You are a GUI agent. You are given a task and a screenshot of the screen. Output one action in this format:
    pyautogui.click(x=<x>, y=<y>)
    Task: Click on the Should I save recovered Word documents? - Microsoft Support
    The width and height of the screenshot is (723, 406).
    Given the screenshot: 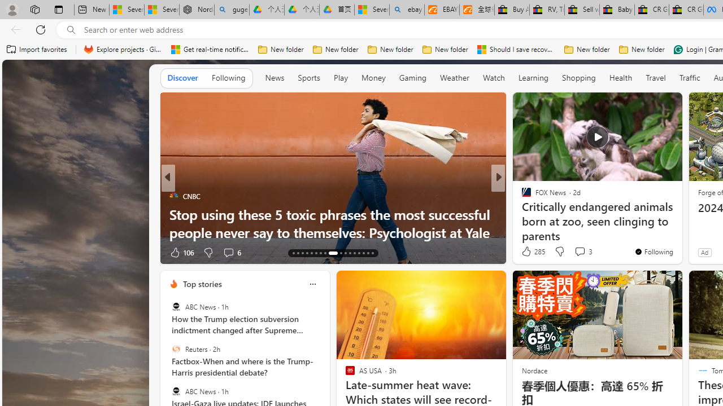 What is the action you would take?
    pyautogui.click(x=516, y=50)
    